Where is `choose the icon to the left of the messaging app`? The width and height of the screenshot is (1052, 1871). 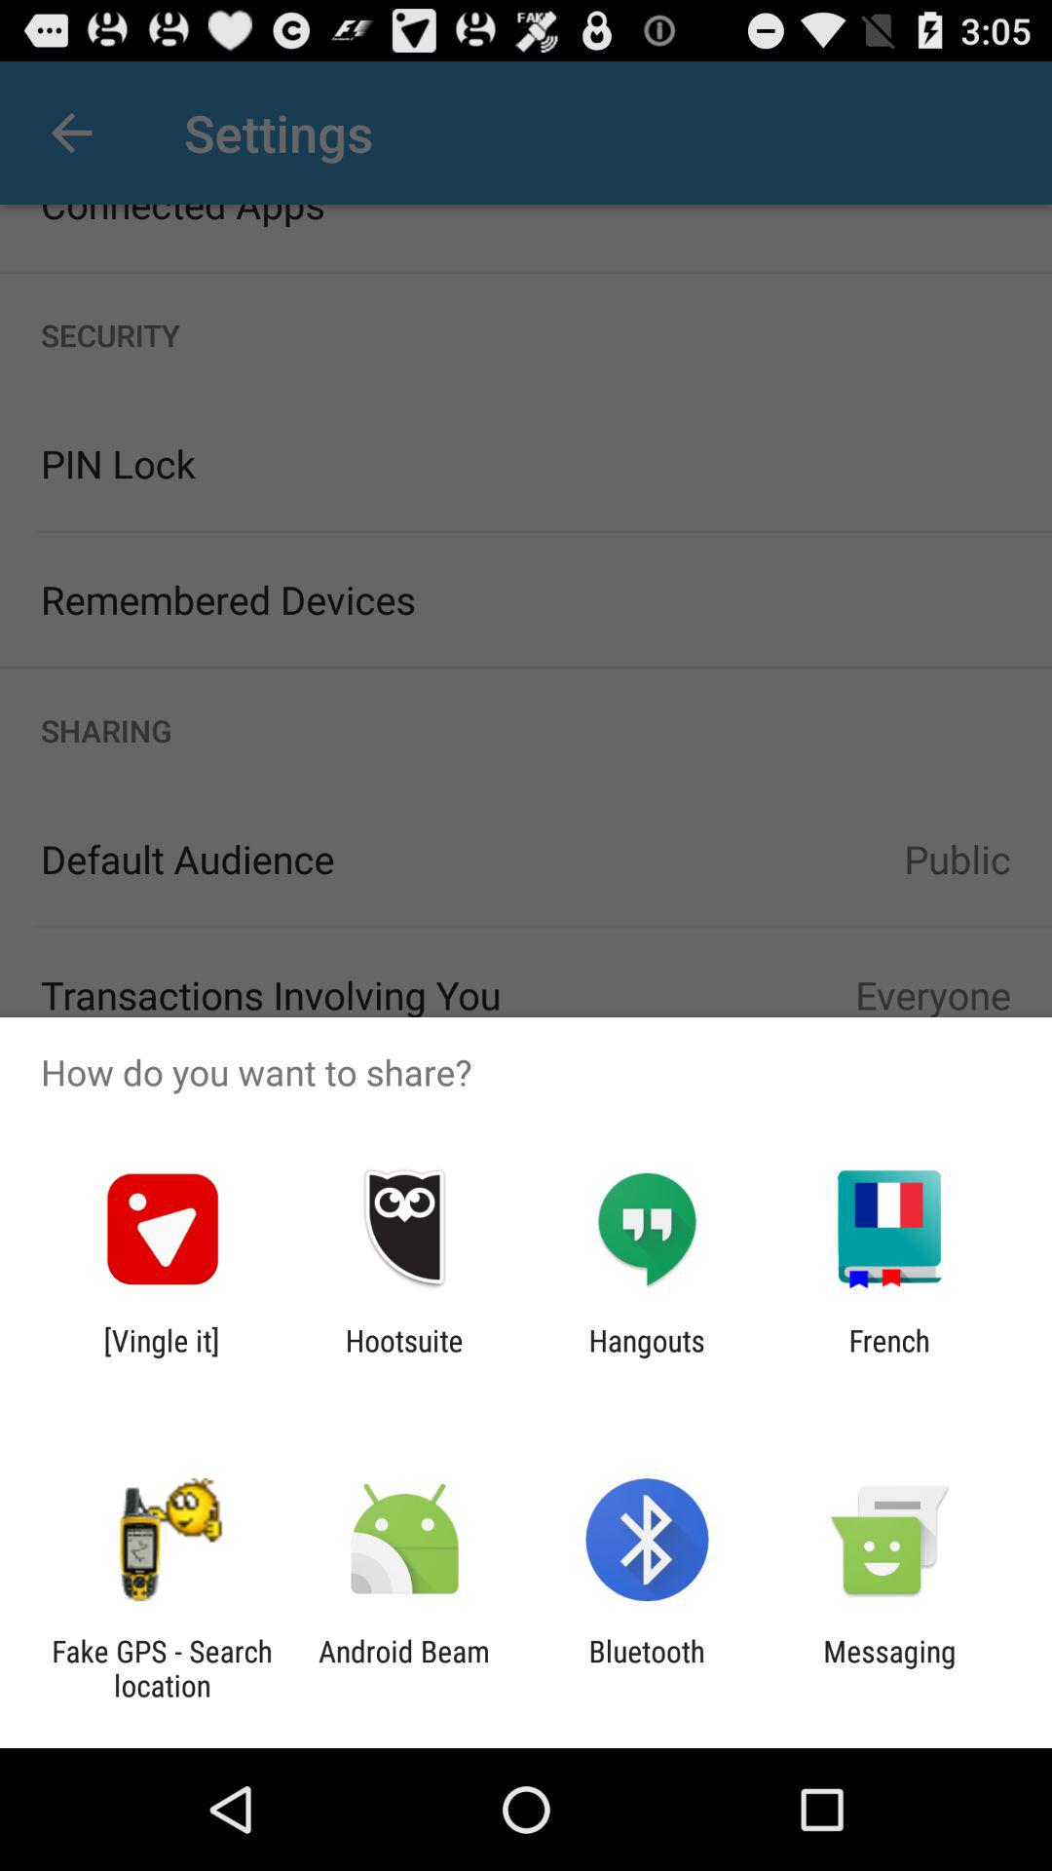 choose the icon to the left of the messaging app is located at coordinates (647, 1668).